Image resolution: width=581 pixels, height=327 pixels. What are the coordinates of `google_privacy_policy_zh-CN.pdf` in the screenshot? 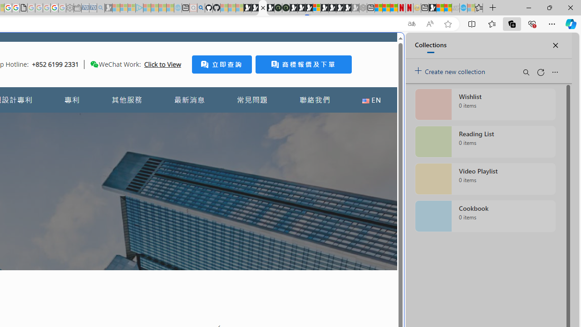 It's located at (24, 8).